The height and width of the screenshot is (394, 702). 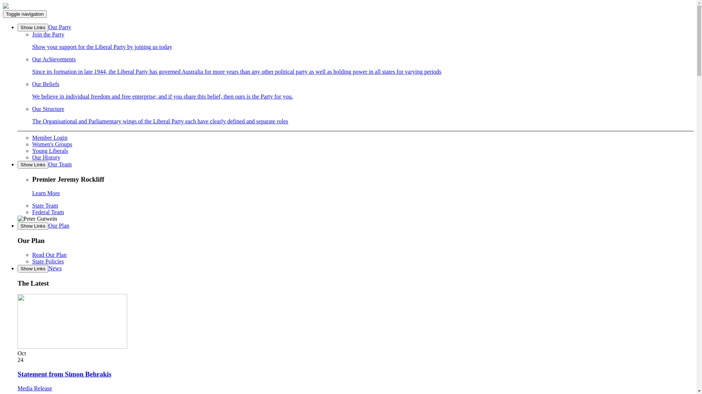 What do you see at coordinates (60, 164) in the screenshot?
I see `Our Team` at bounding box center [60, 164].